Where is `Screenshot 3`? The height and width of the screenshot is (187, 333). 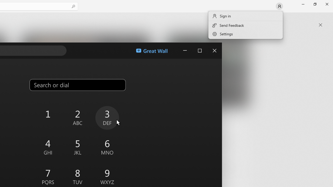
Screenshot 3 is located at coordinates (205, 72).